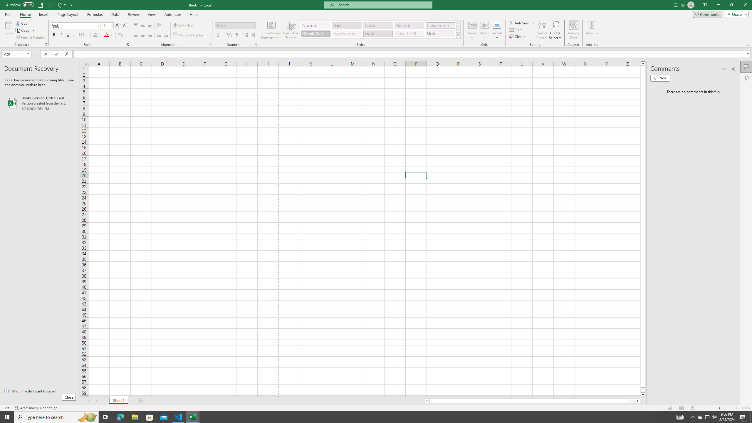 Image resolution: width=752 pixels, height=423 pixels. Describe the element at coordinates (105, 25) in the screenshot. I see `Font Size` at that location.